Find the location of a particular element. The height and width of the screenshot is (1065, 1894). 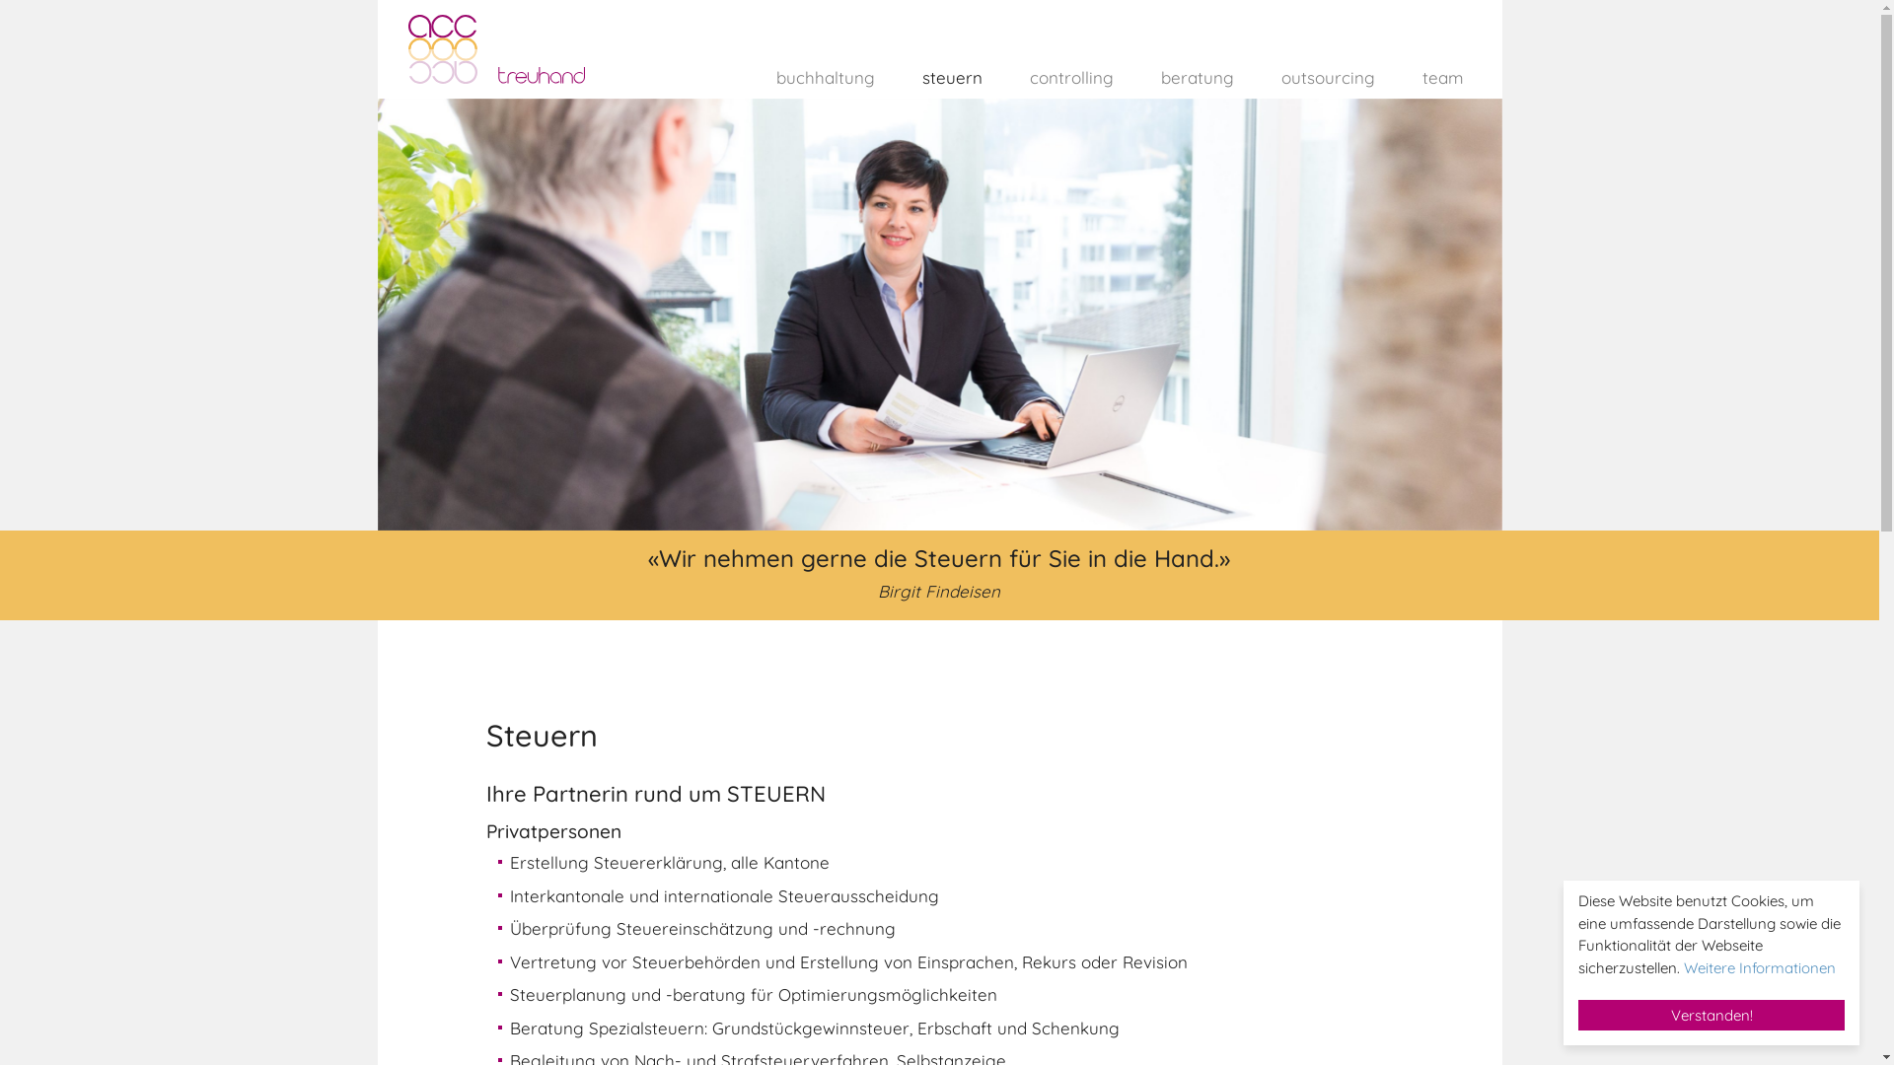

outsourcing is located at coordinates (1312, 74).